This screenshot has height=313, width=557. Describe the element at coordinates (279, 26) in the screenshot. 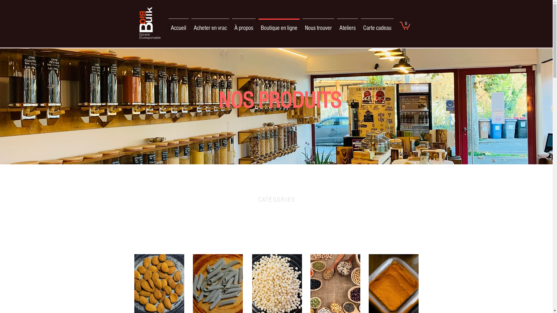

I see `Boutique en ligne` at that location.